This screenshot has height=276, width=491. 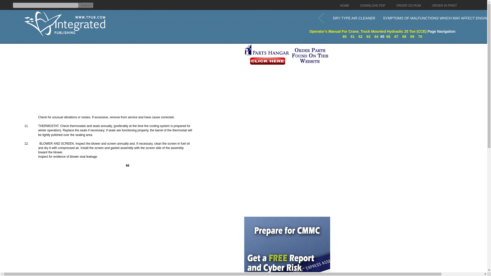 What do you see at coordinates (437, 18) in the screenshot?
I see `SYMPTOMS OF MALFUNCTIONS WHICH MAY AFFECT ENGINE EMISSIONS` at bounding box center [437, 18].